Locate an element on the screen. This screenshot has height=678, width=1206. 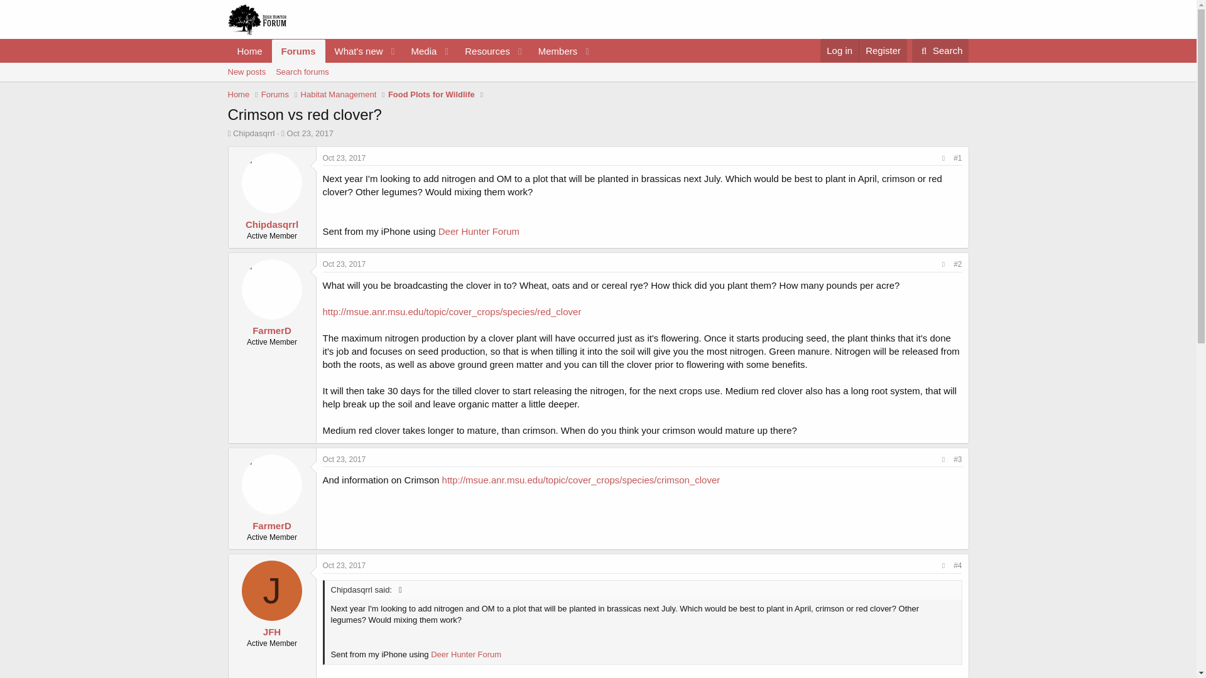
Log in is located at coordinates (554, 51).